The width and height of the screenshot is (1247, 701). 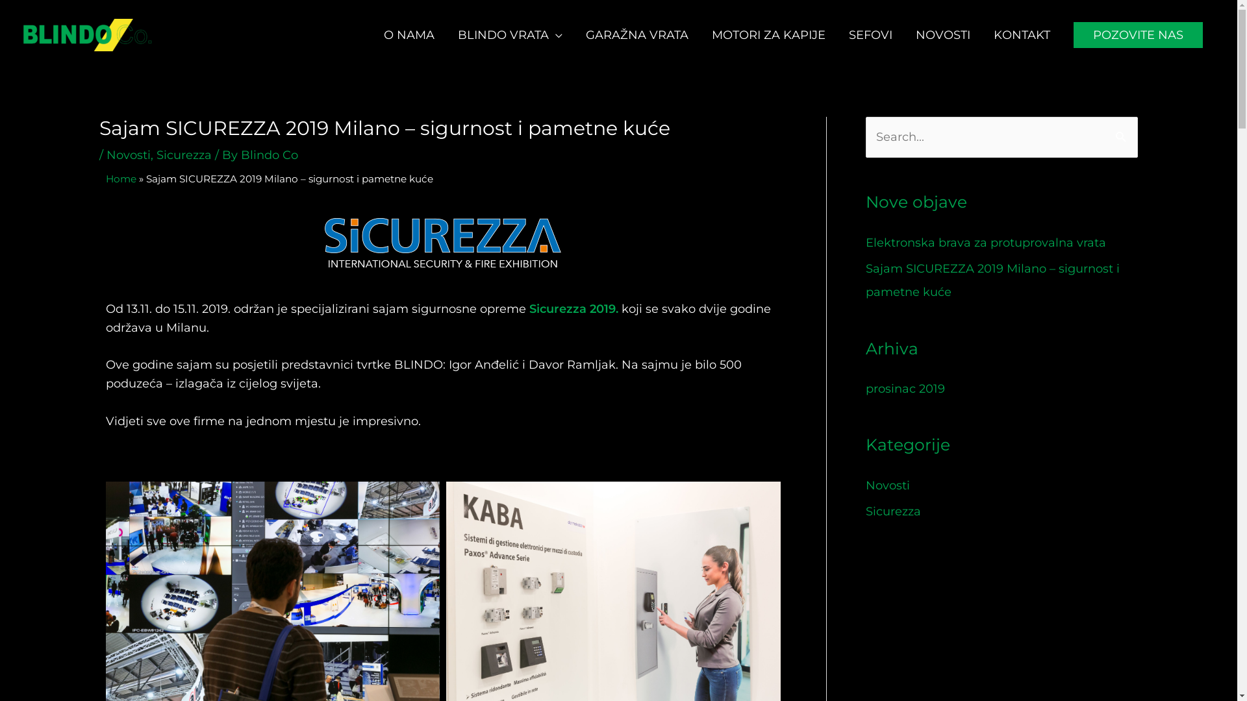 What do you see at coordinates (769, 35) in the screenshot?
I see `MOTORI ZA KAPIJE` at bounding box center [769, 35].